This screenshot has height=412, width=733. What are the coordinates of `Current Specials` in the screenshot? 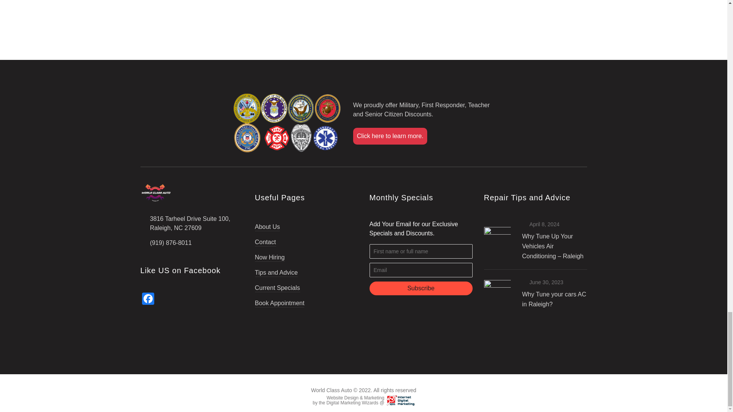 It's located at (277, 285).